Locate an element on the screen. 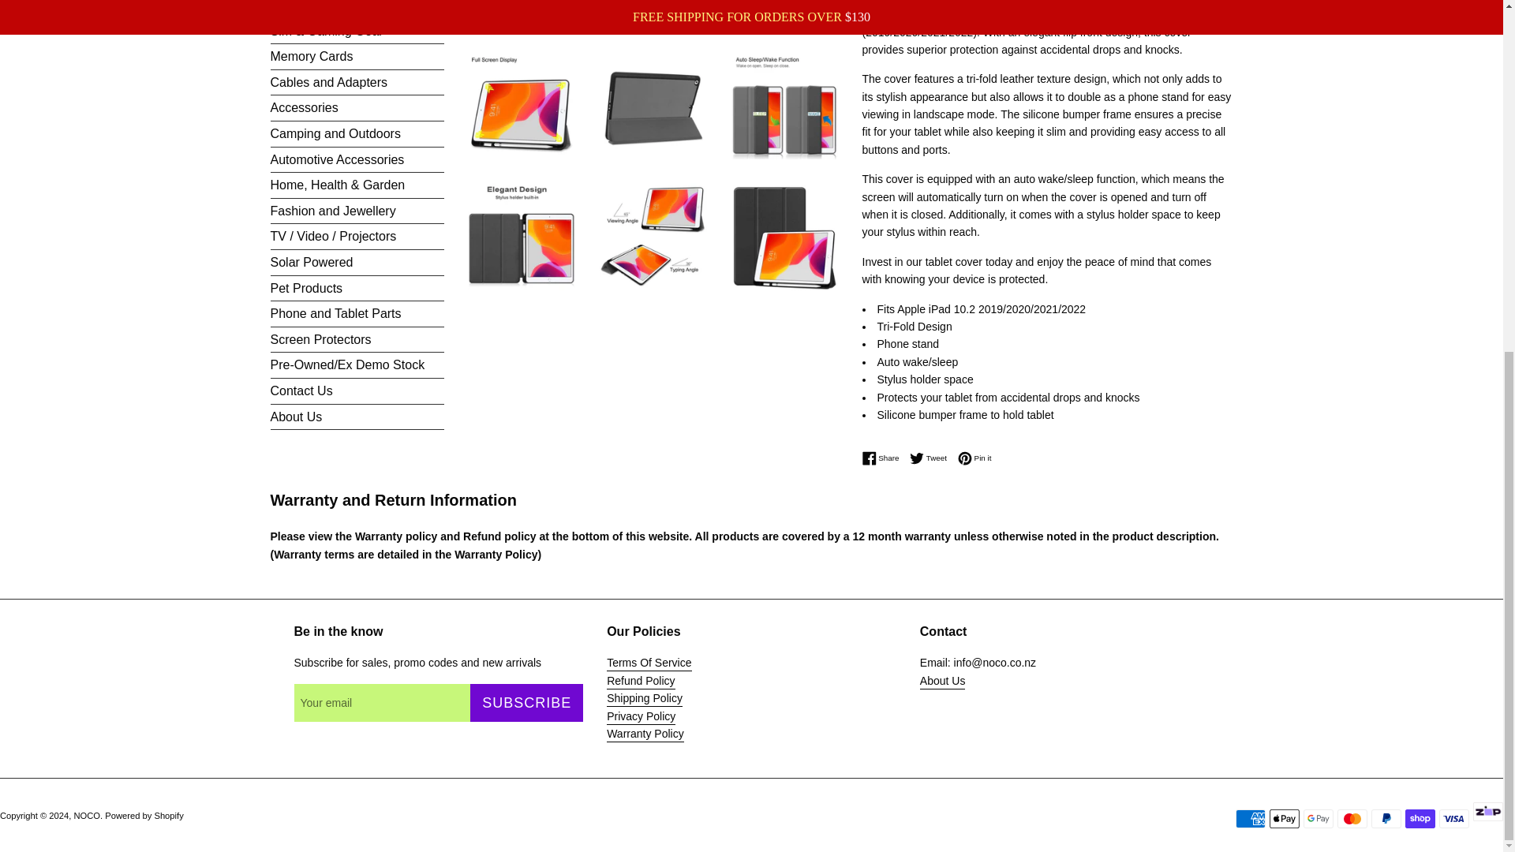 This screenshot has height=852, width=1515. Solar Powered is located at coordinates (357, 262).